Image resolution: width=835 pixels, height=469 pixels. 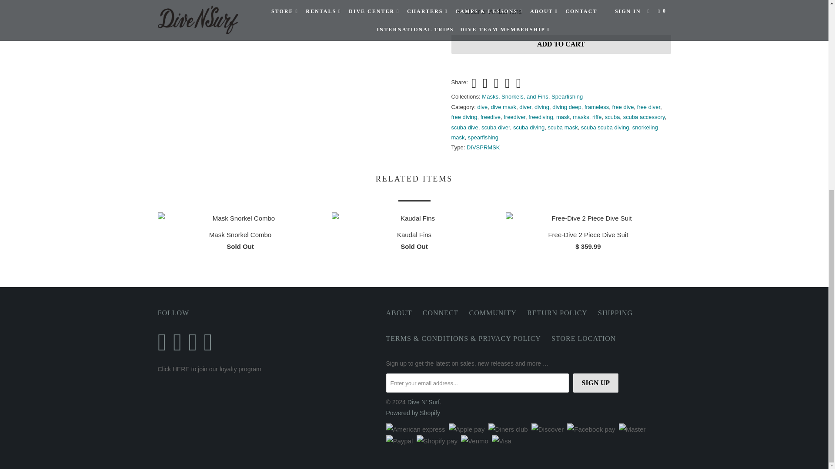 I want to click on Products tagged dive, so click(x=483, y=107).